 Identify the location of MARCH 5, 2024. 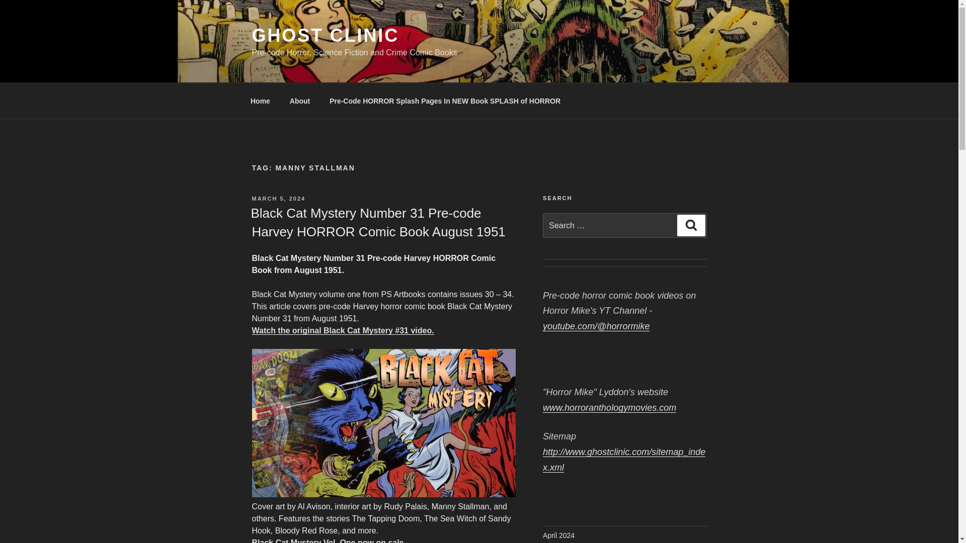
(278, 198).